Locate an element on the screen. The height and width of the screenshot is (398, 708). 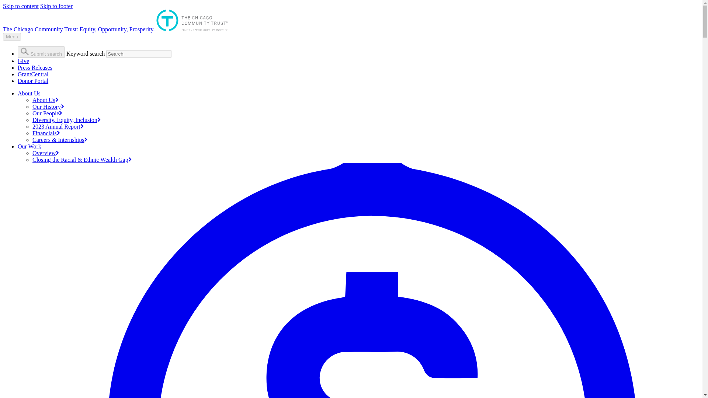
Diversity, Equity, Inclusion is located at coordinates (66, 120).